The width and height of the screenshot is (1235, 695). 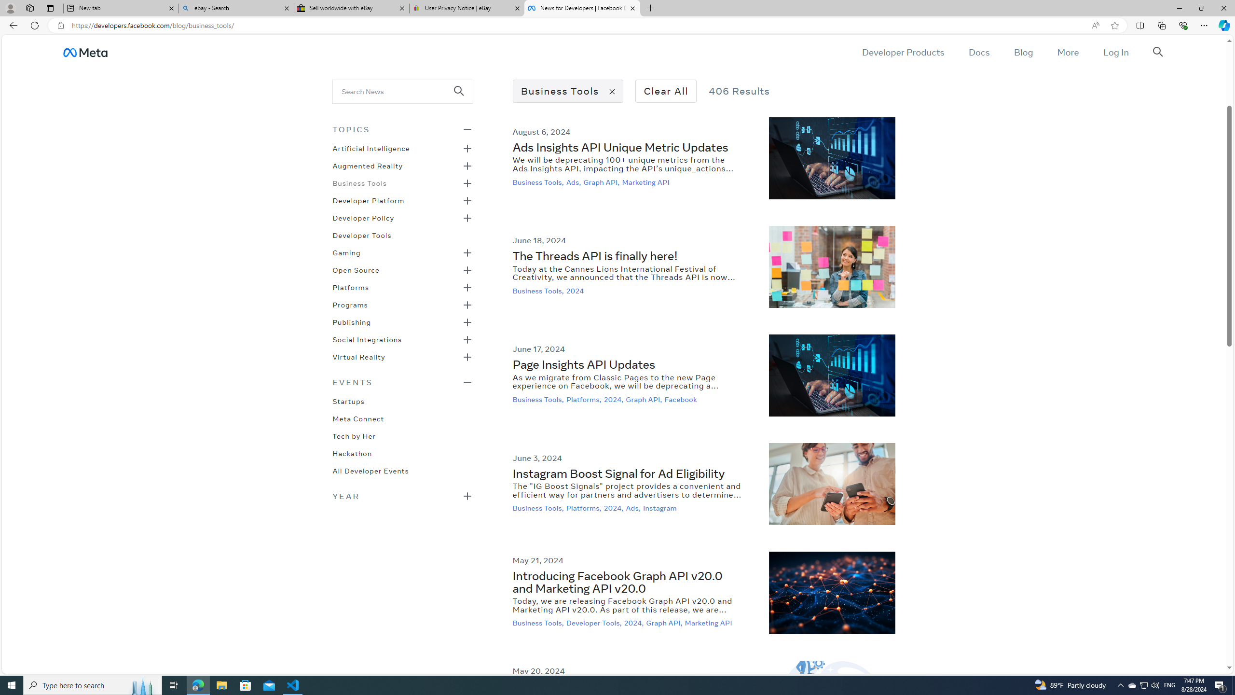 I want to click on Social Integrations, so click(x=367, y=339).